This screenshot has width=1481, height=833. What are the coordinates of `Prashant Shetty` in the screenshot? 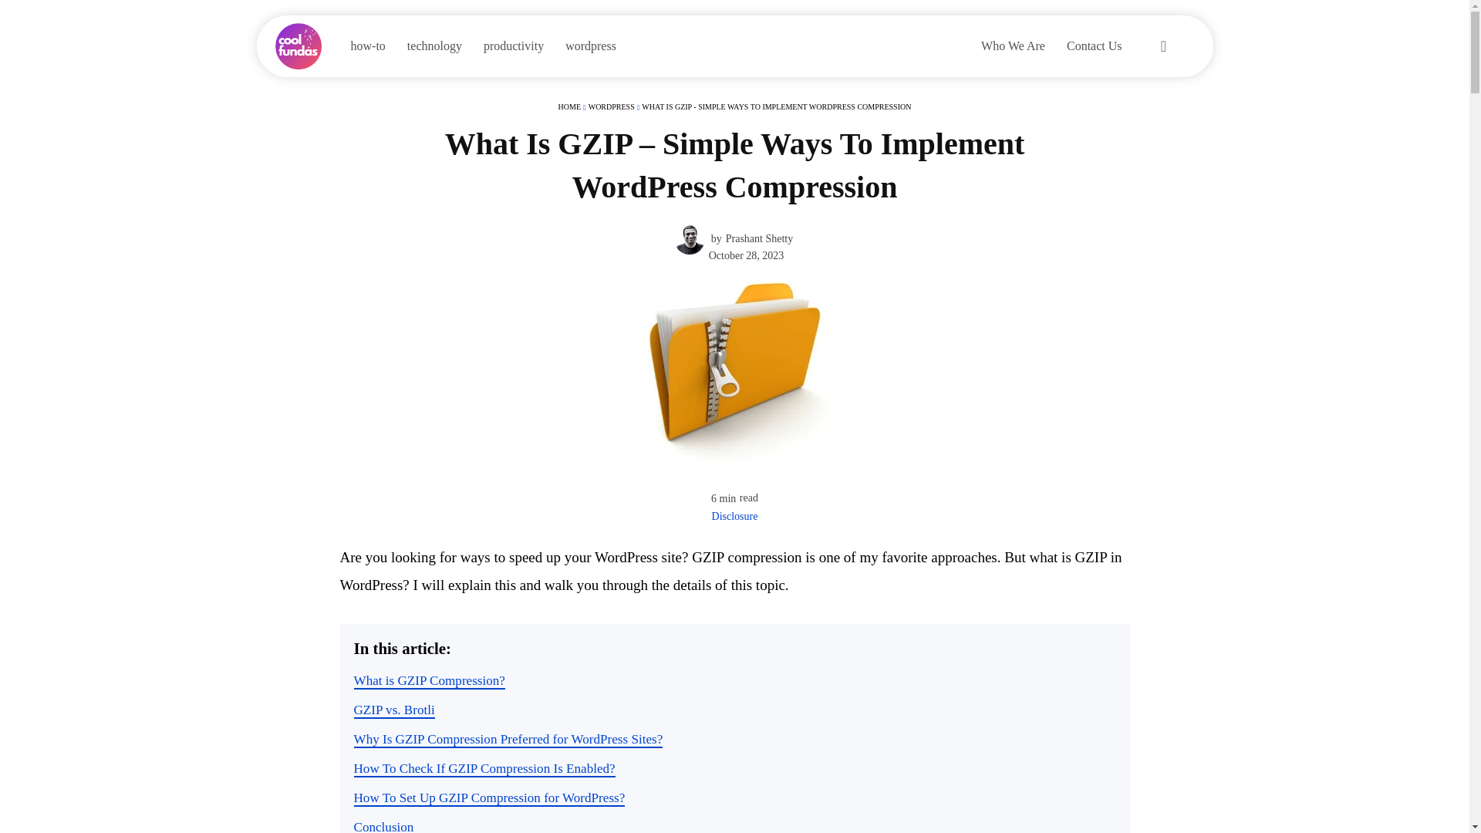 It's located at (759, 239).